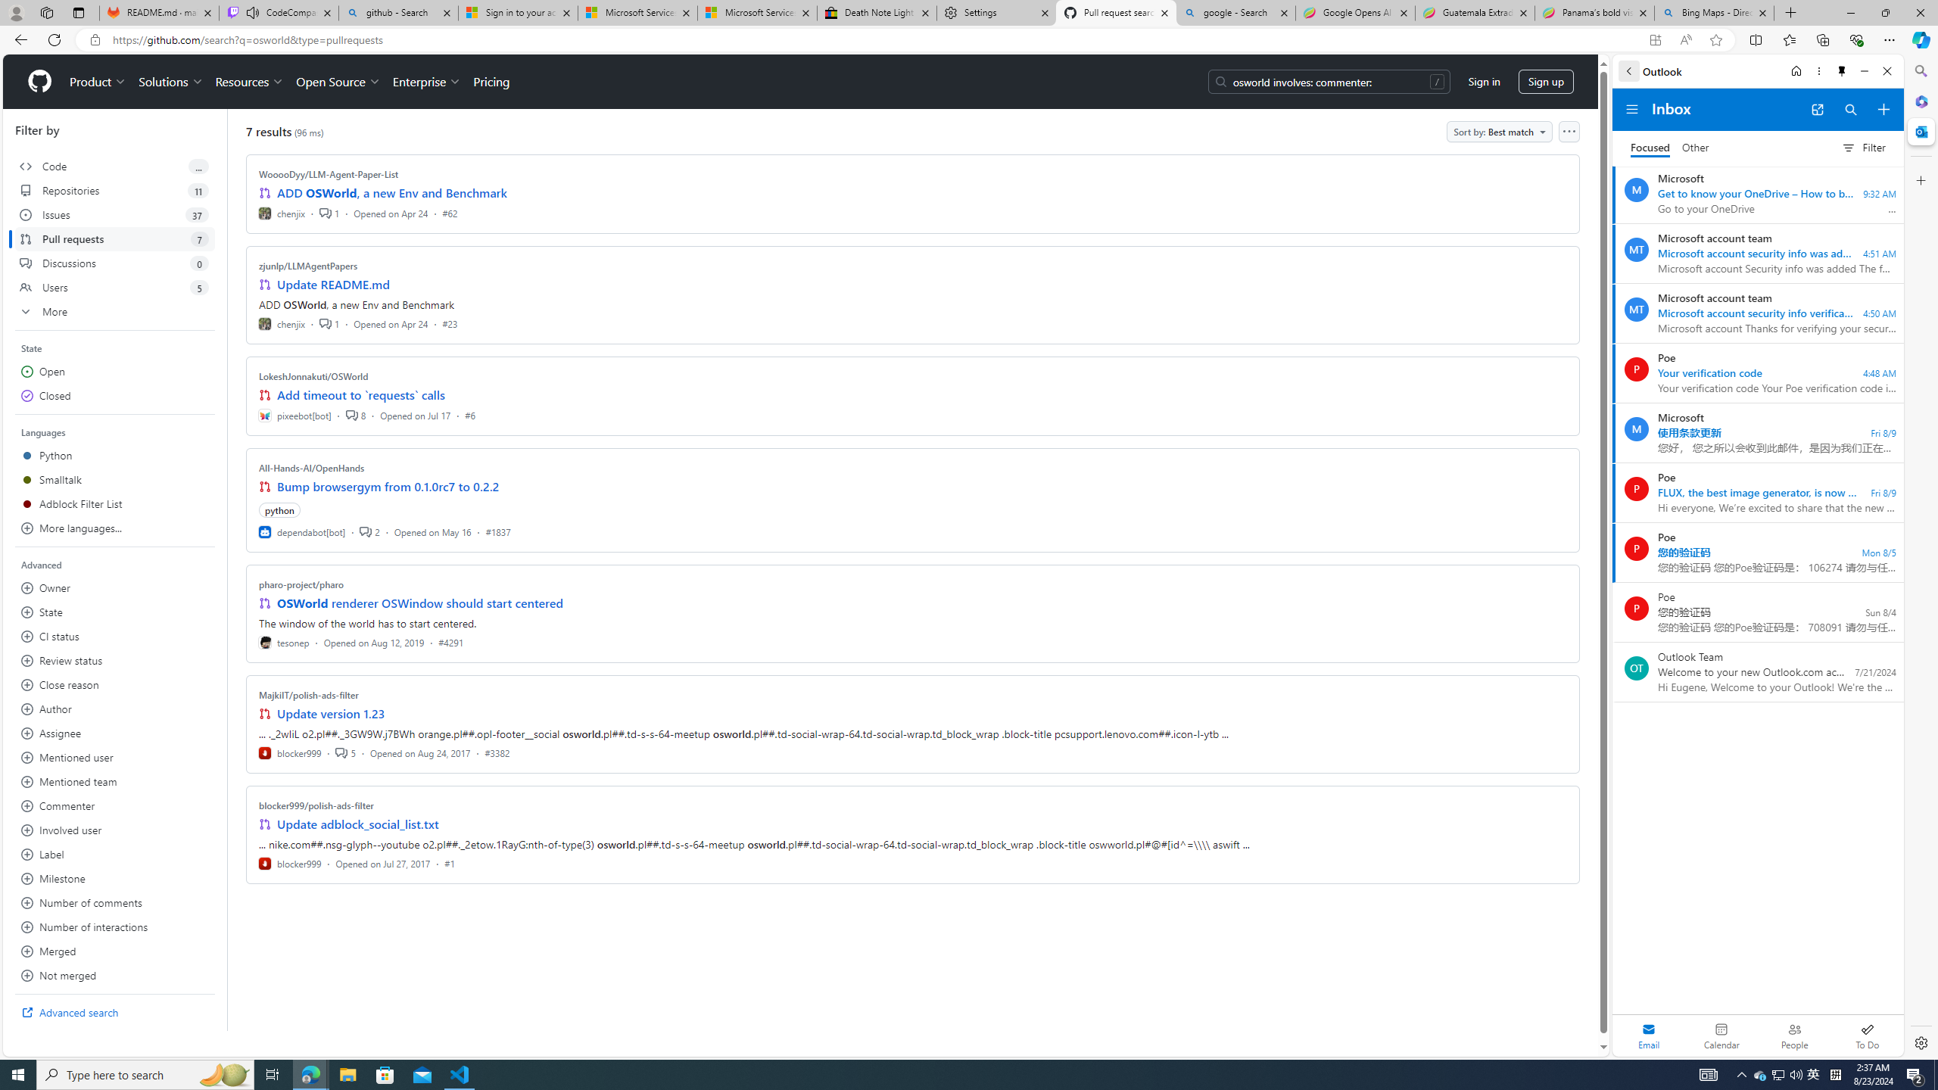 The width and height of the screenshot is (1938, 1090). Describe the element at coordinates (450, 642) in the screenshot. I see `#4291` at that location.